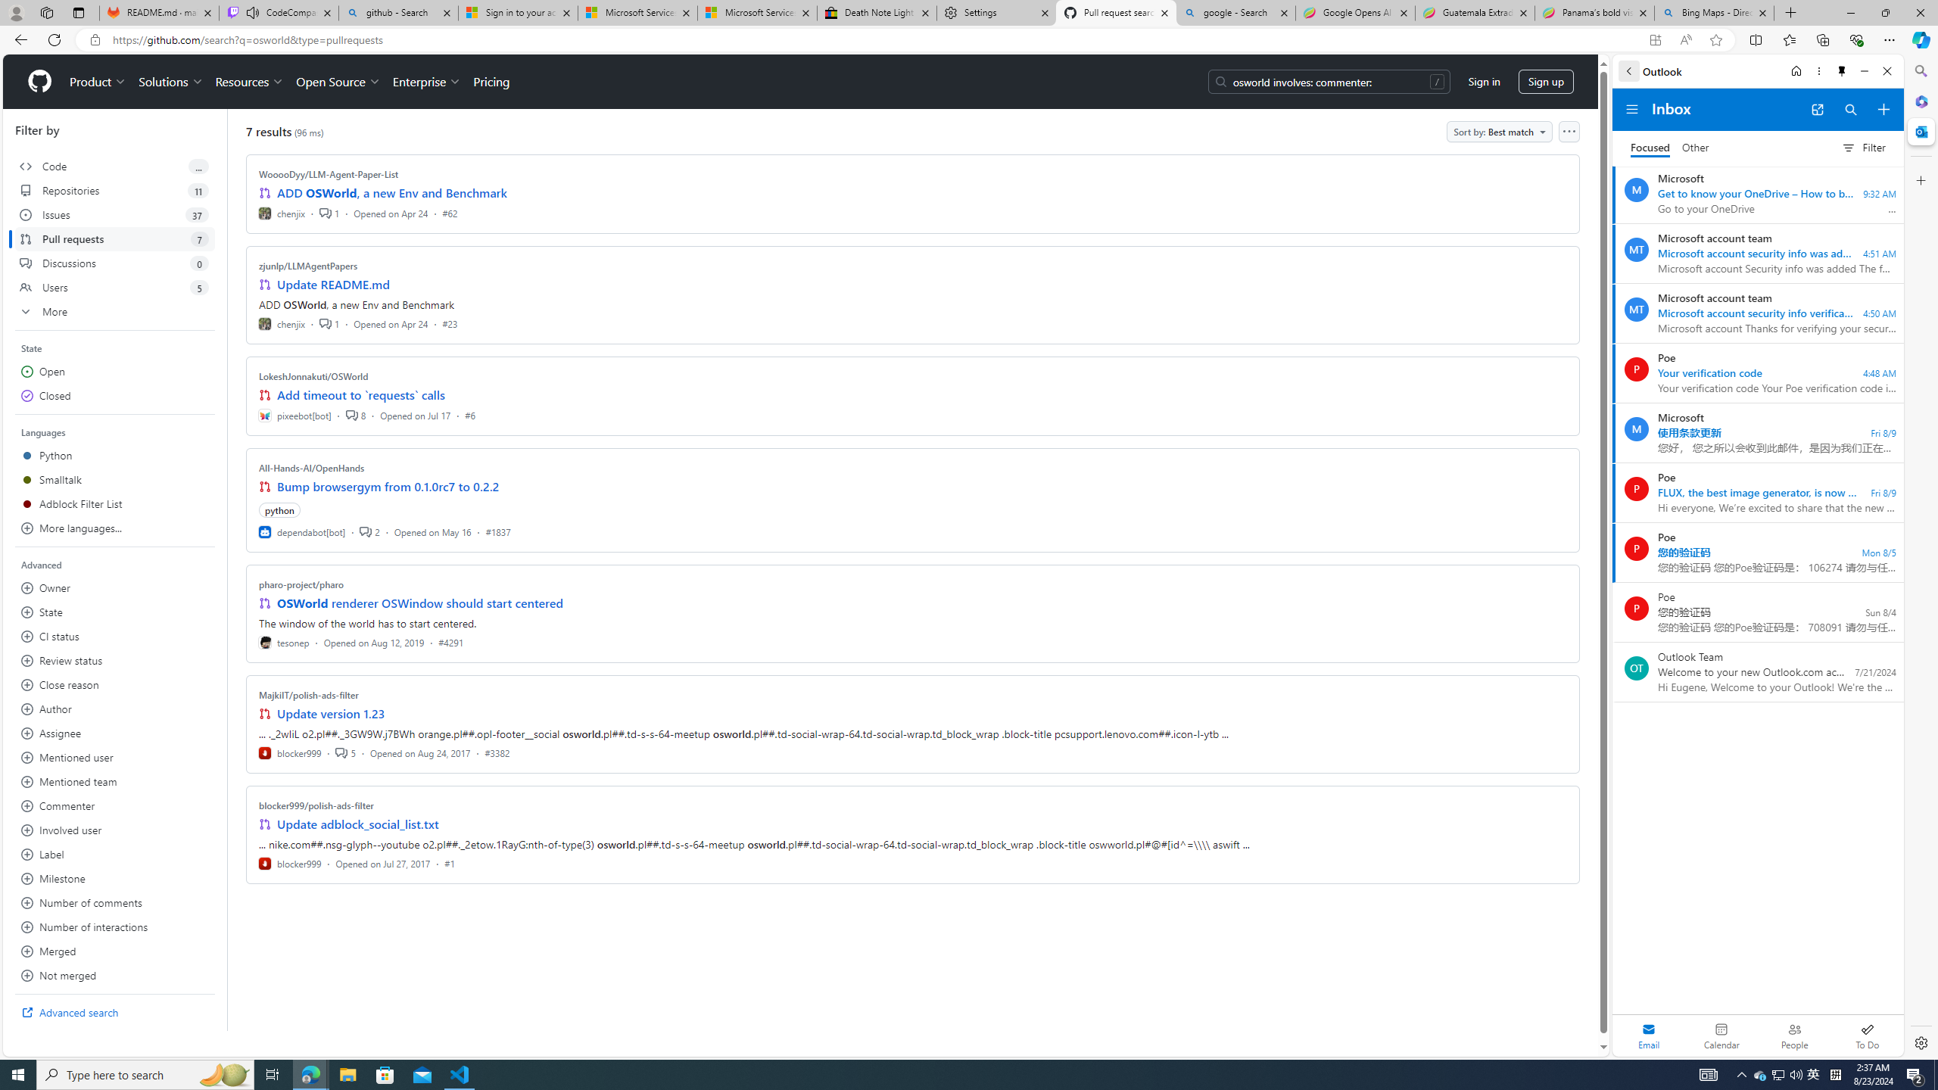 The width and height of the screenshot is (1938, 1090). Describe the element at coordinates (450, 642) in the screenshot. I see `#4291` at that location.